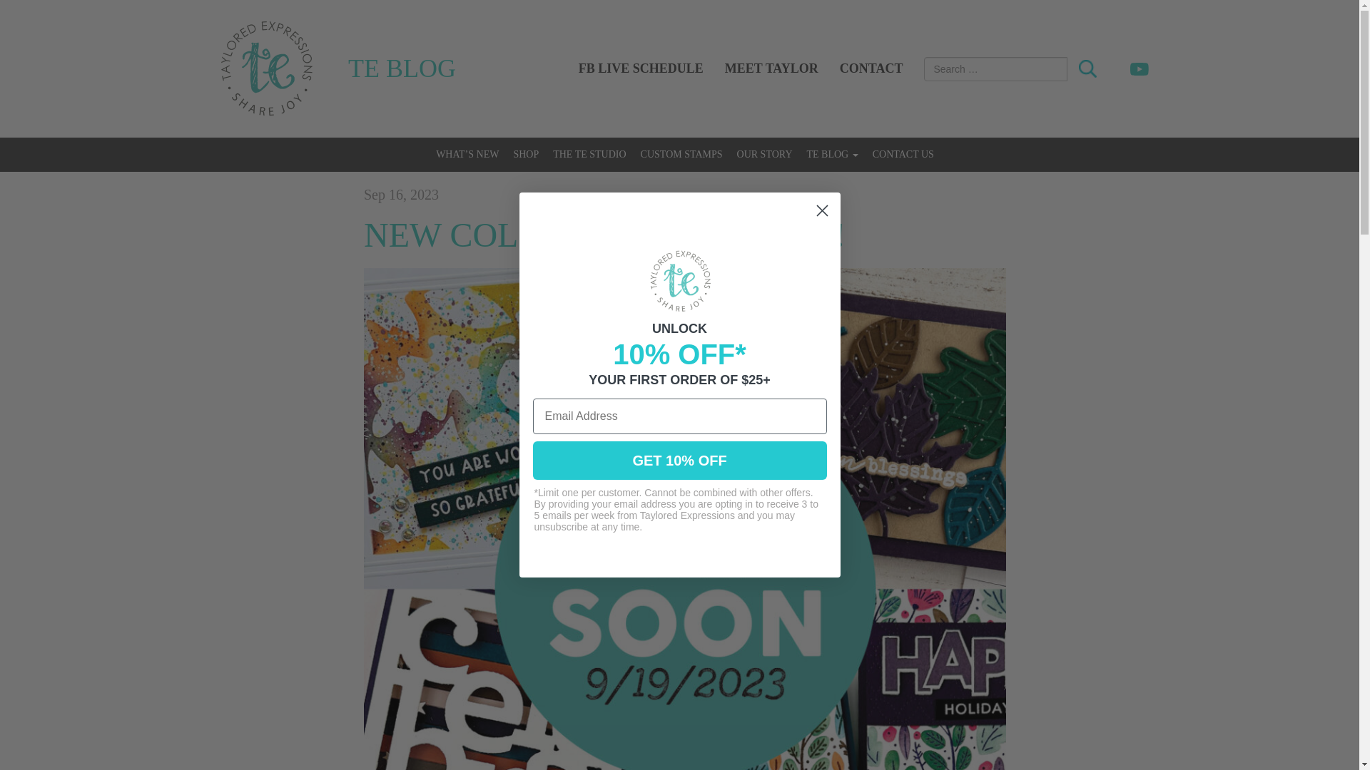 Image resolution: width=1370 pixels, height=770 pixels. I want to click on SHOP, so click(525, 154).